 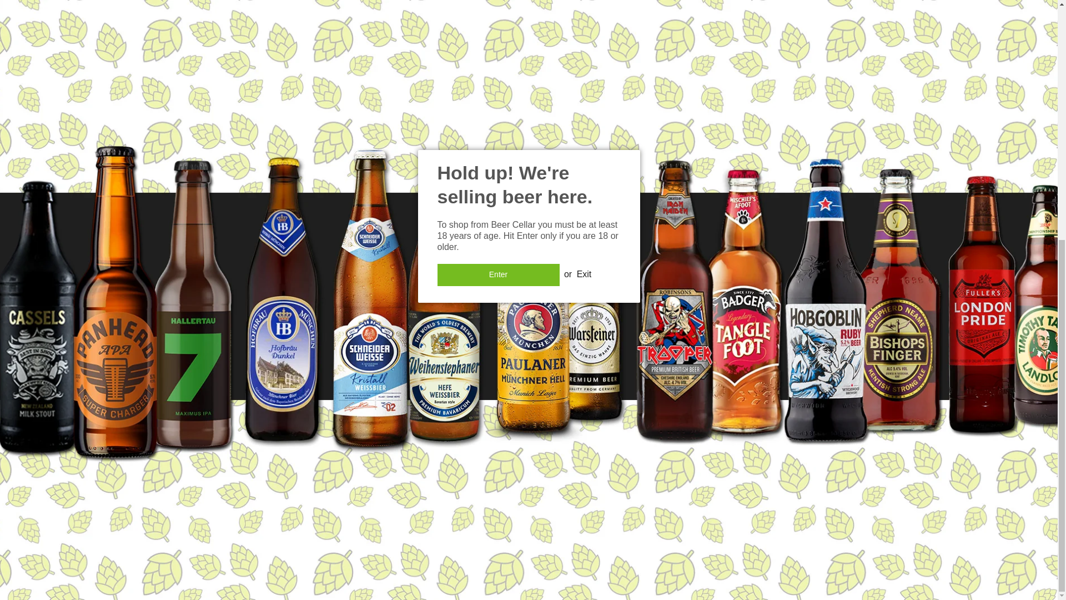 I want to click on Visa, so click(x=620, y=557).